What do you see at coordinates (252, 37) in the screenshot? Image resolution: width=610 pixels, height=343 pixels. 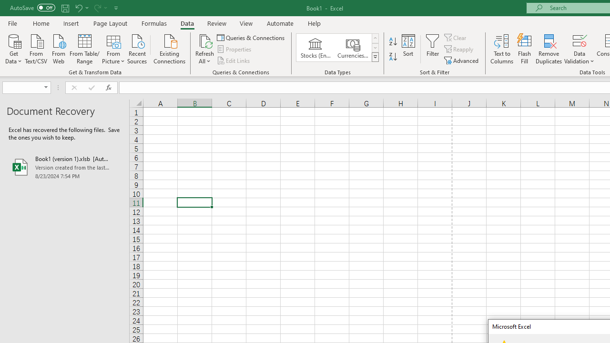 I see `Queries & Connections` at bounding box center [252, 37].